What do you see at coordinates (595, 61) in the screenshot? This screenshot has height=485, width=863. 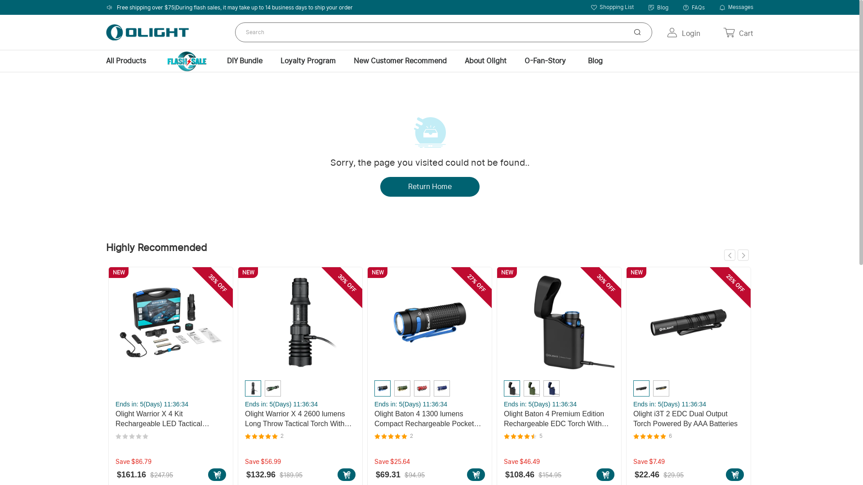 I see `Blog` at bounding box center [595, 61].